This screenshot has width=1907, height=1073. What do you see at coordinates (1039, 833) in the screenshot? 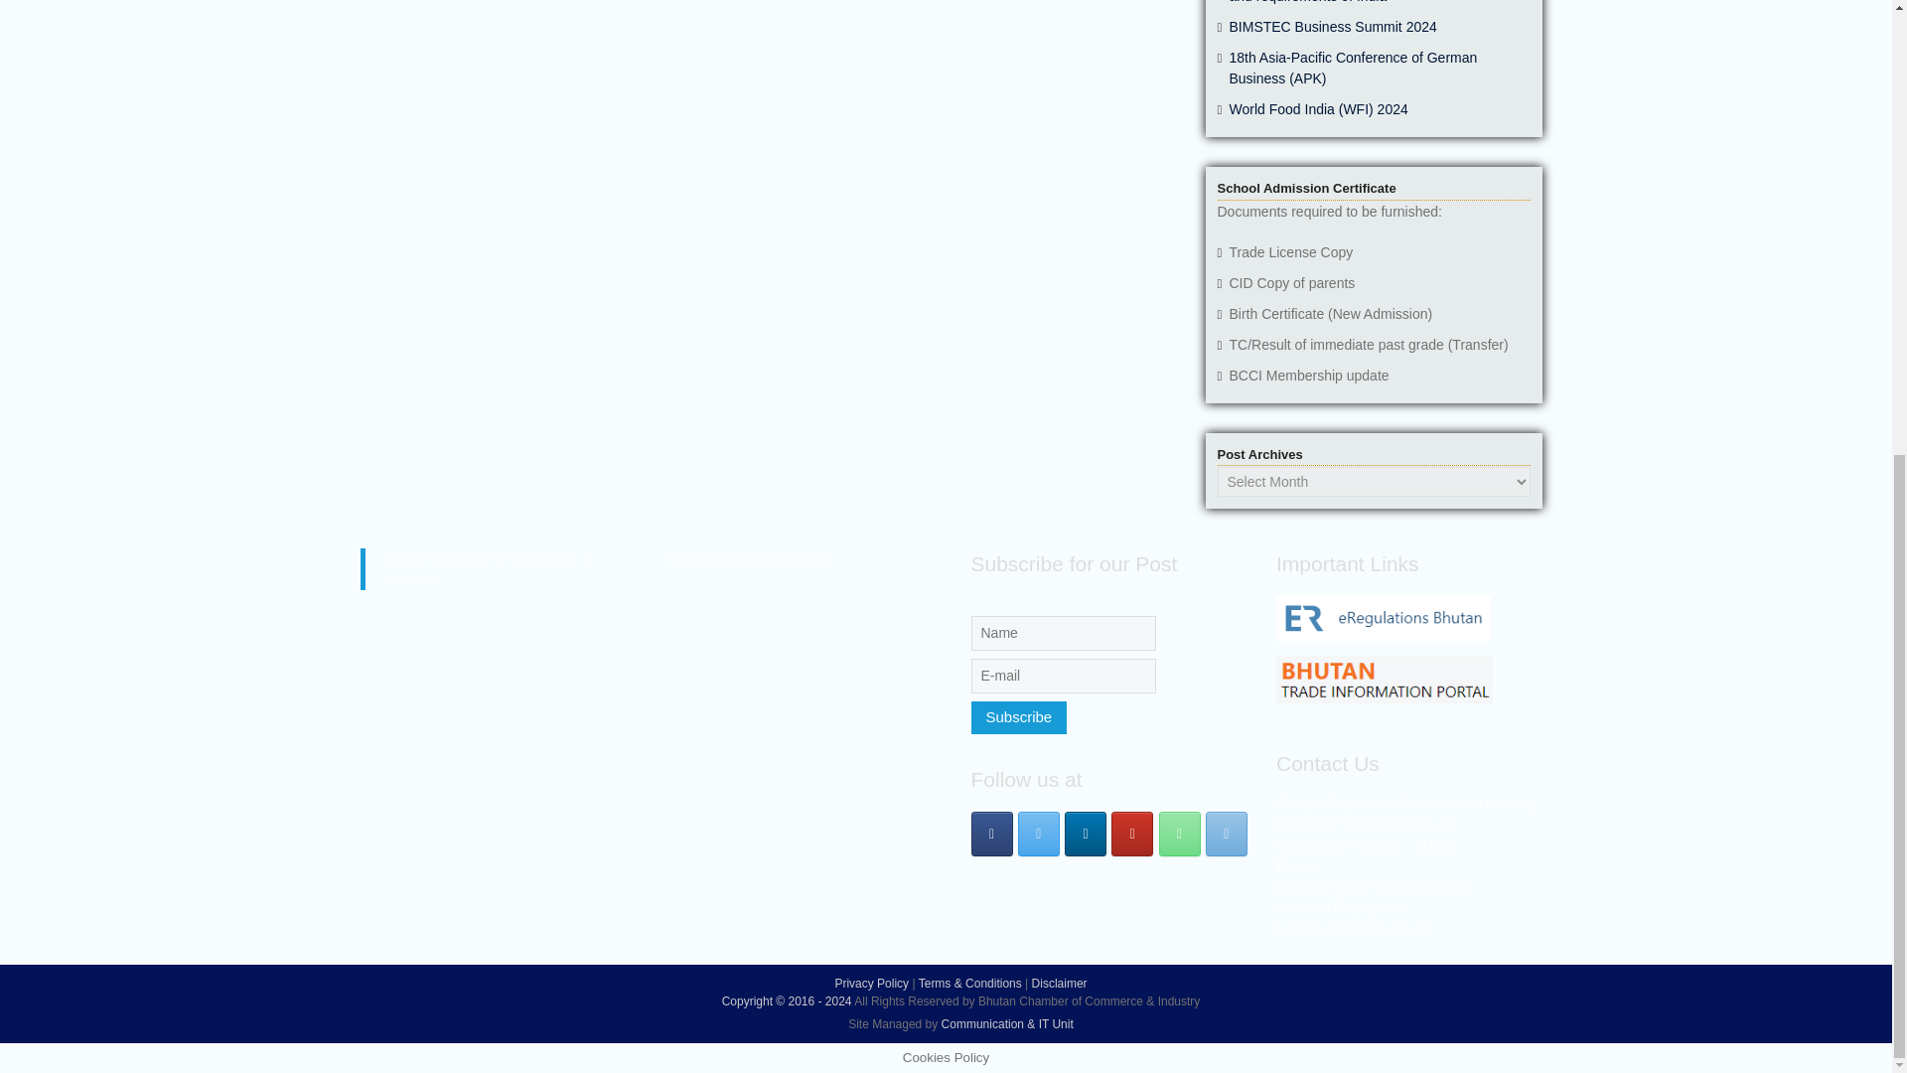
I see `Official Twitter Page` at bounding box center [1039, 833].